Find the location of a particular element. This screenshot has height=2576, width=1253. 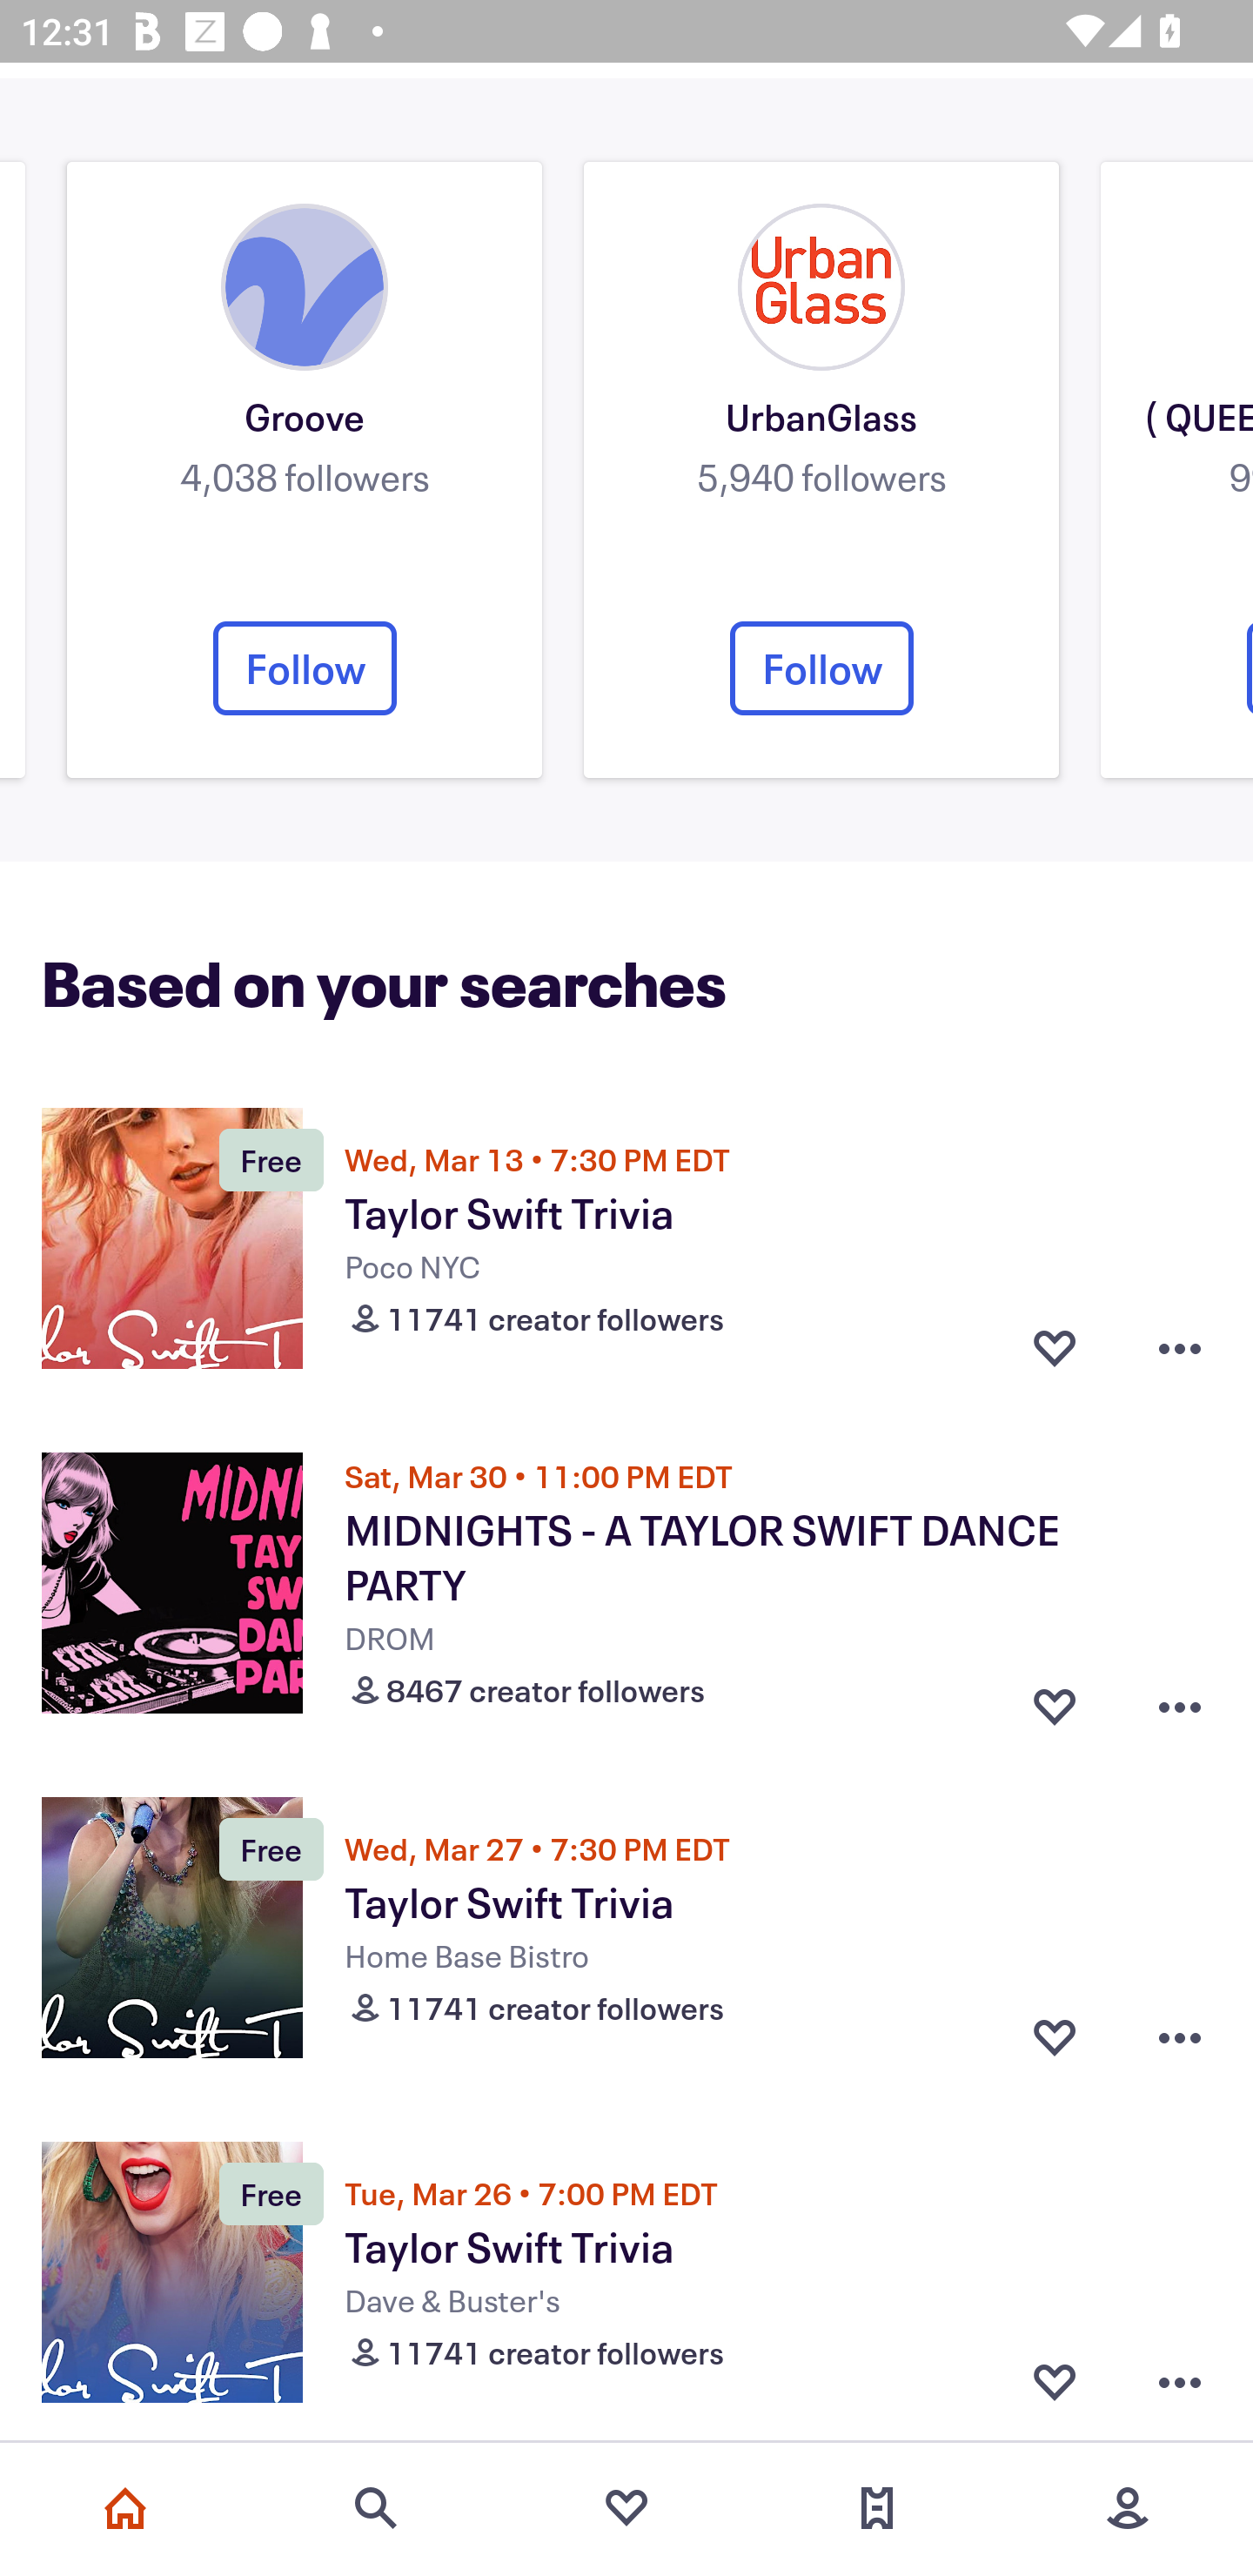

Overflow menu button is located at coordinates (1180, 1700).